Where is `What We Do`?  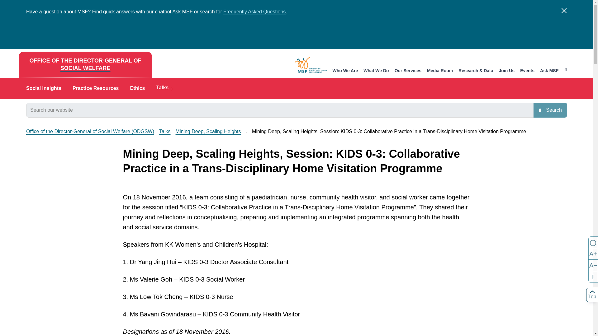 What We Do is located at coordinates (376, 71).